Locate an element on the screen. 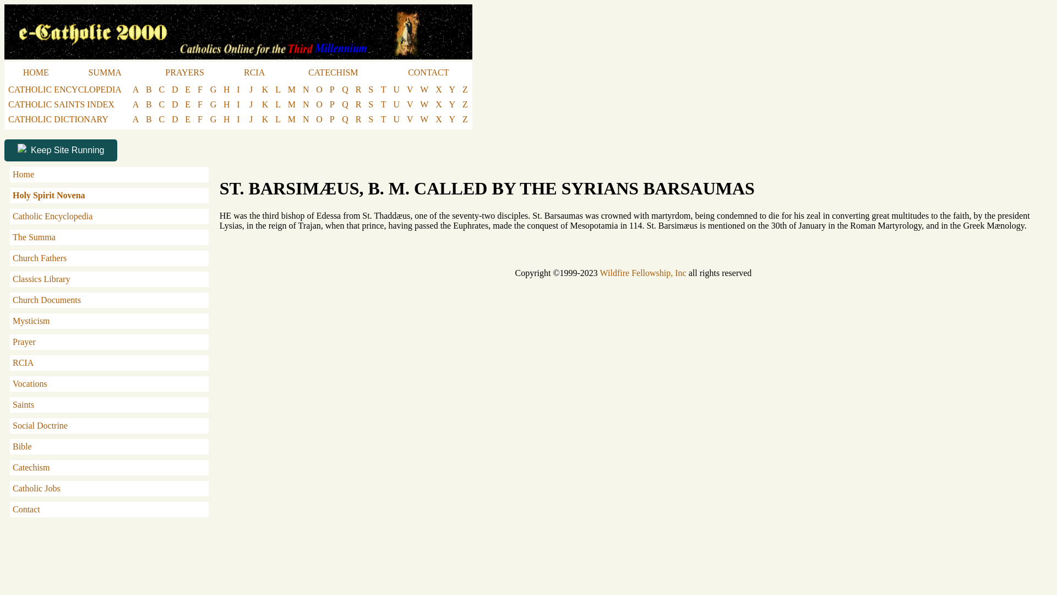  A is located at coordinates (135, 89).